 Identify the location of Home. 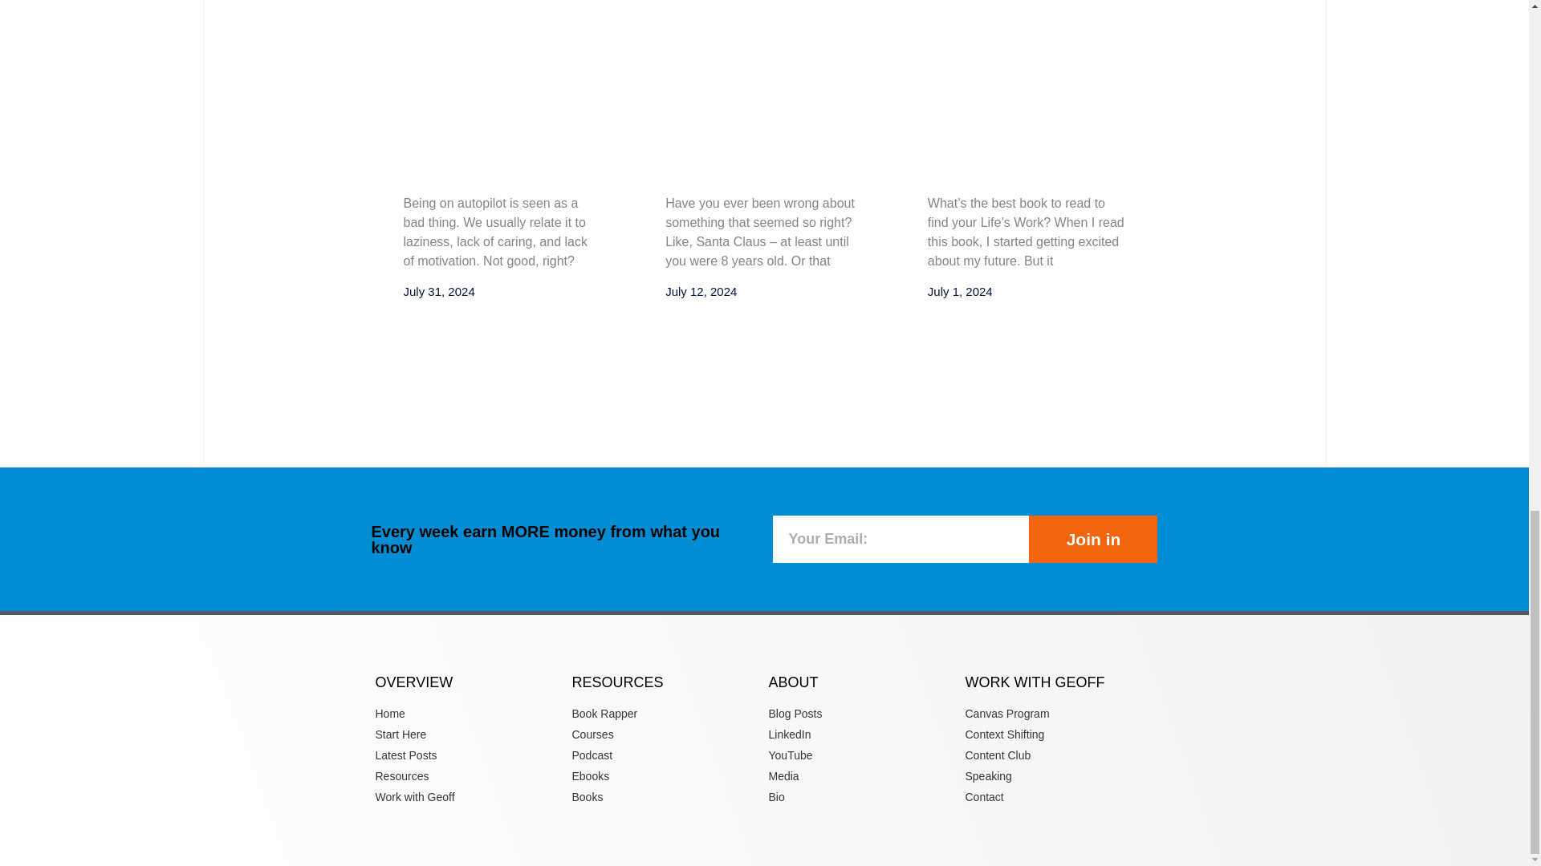
(470, 714).